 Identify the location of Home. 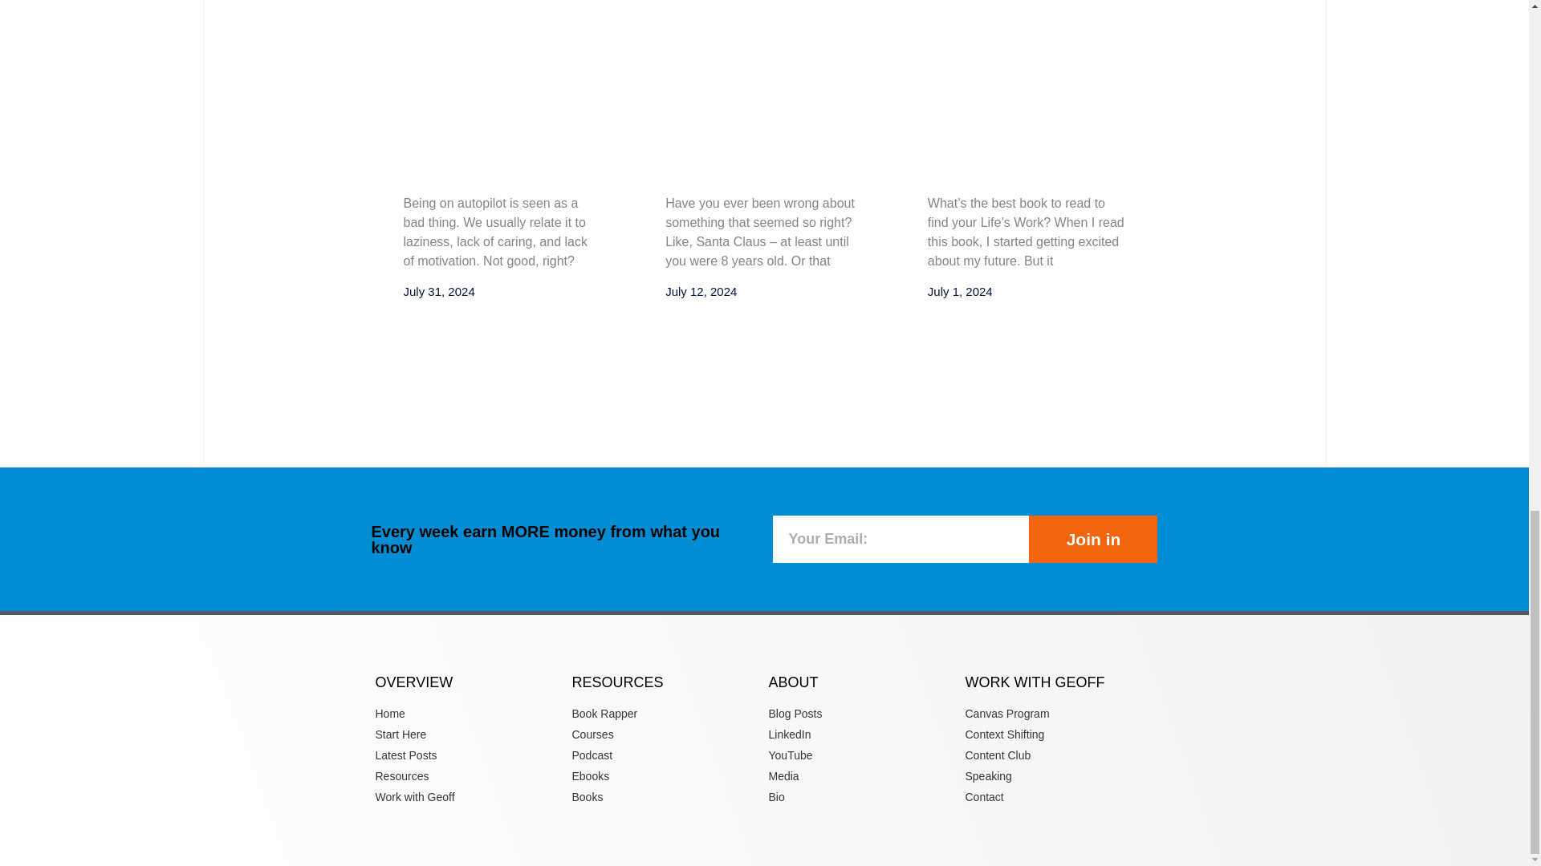
(470, 714).